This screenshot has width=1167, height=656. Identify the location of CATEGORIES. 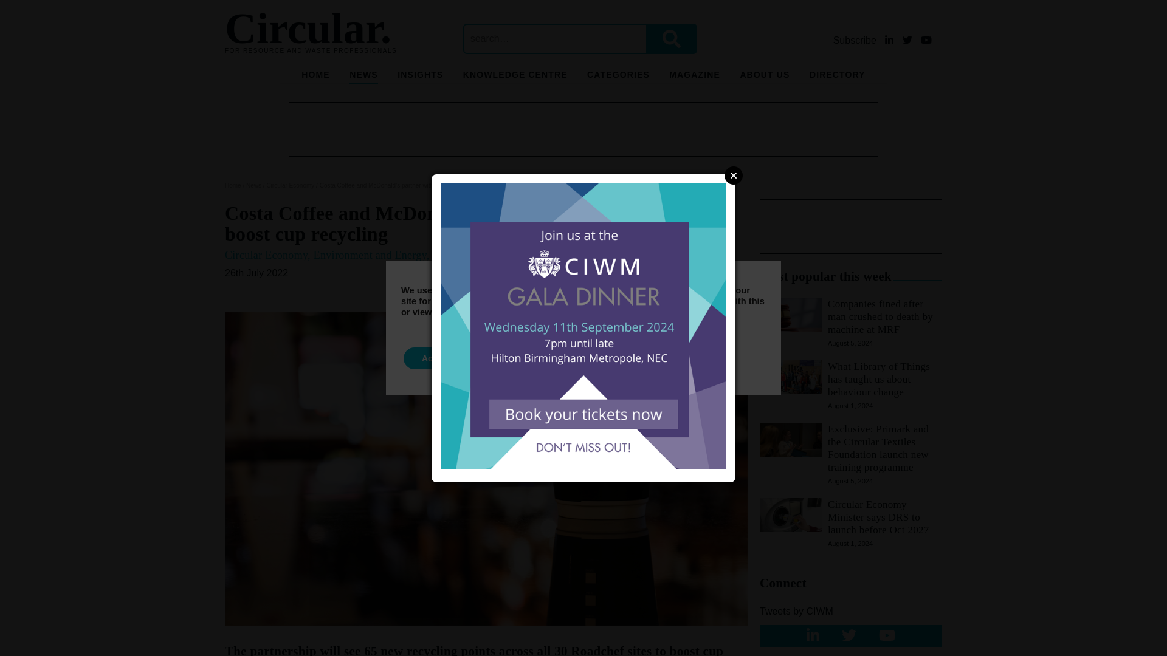
(618, 77).